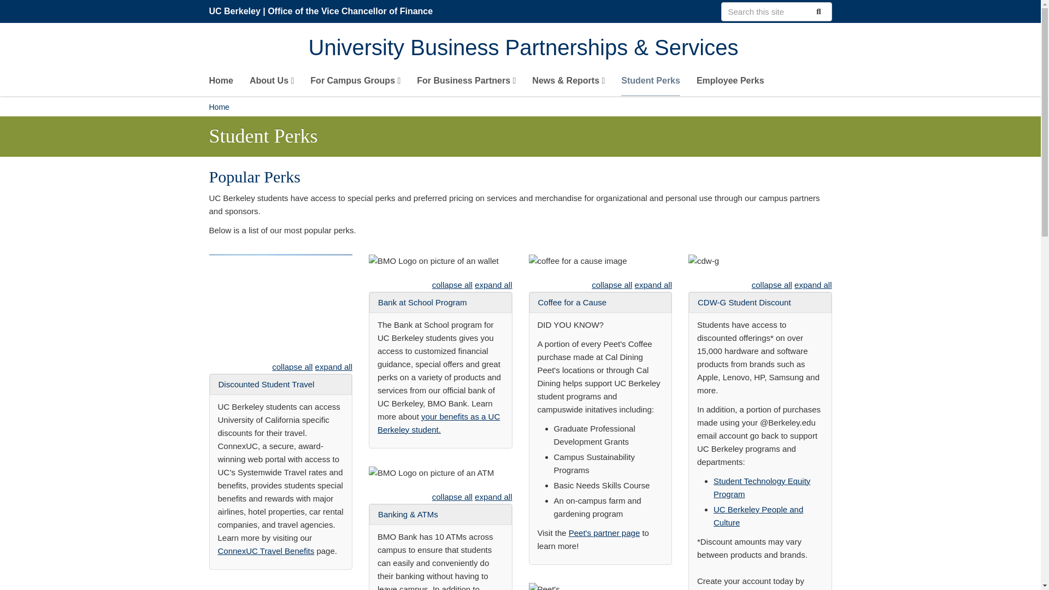 This screenshot has width=1049, height=590. What do you see at coordinates (570, 48) in the screenshot?
I see `Home` at bounding box center [570, 48].